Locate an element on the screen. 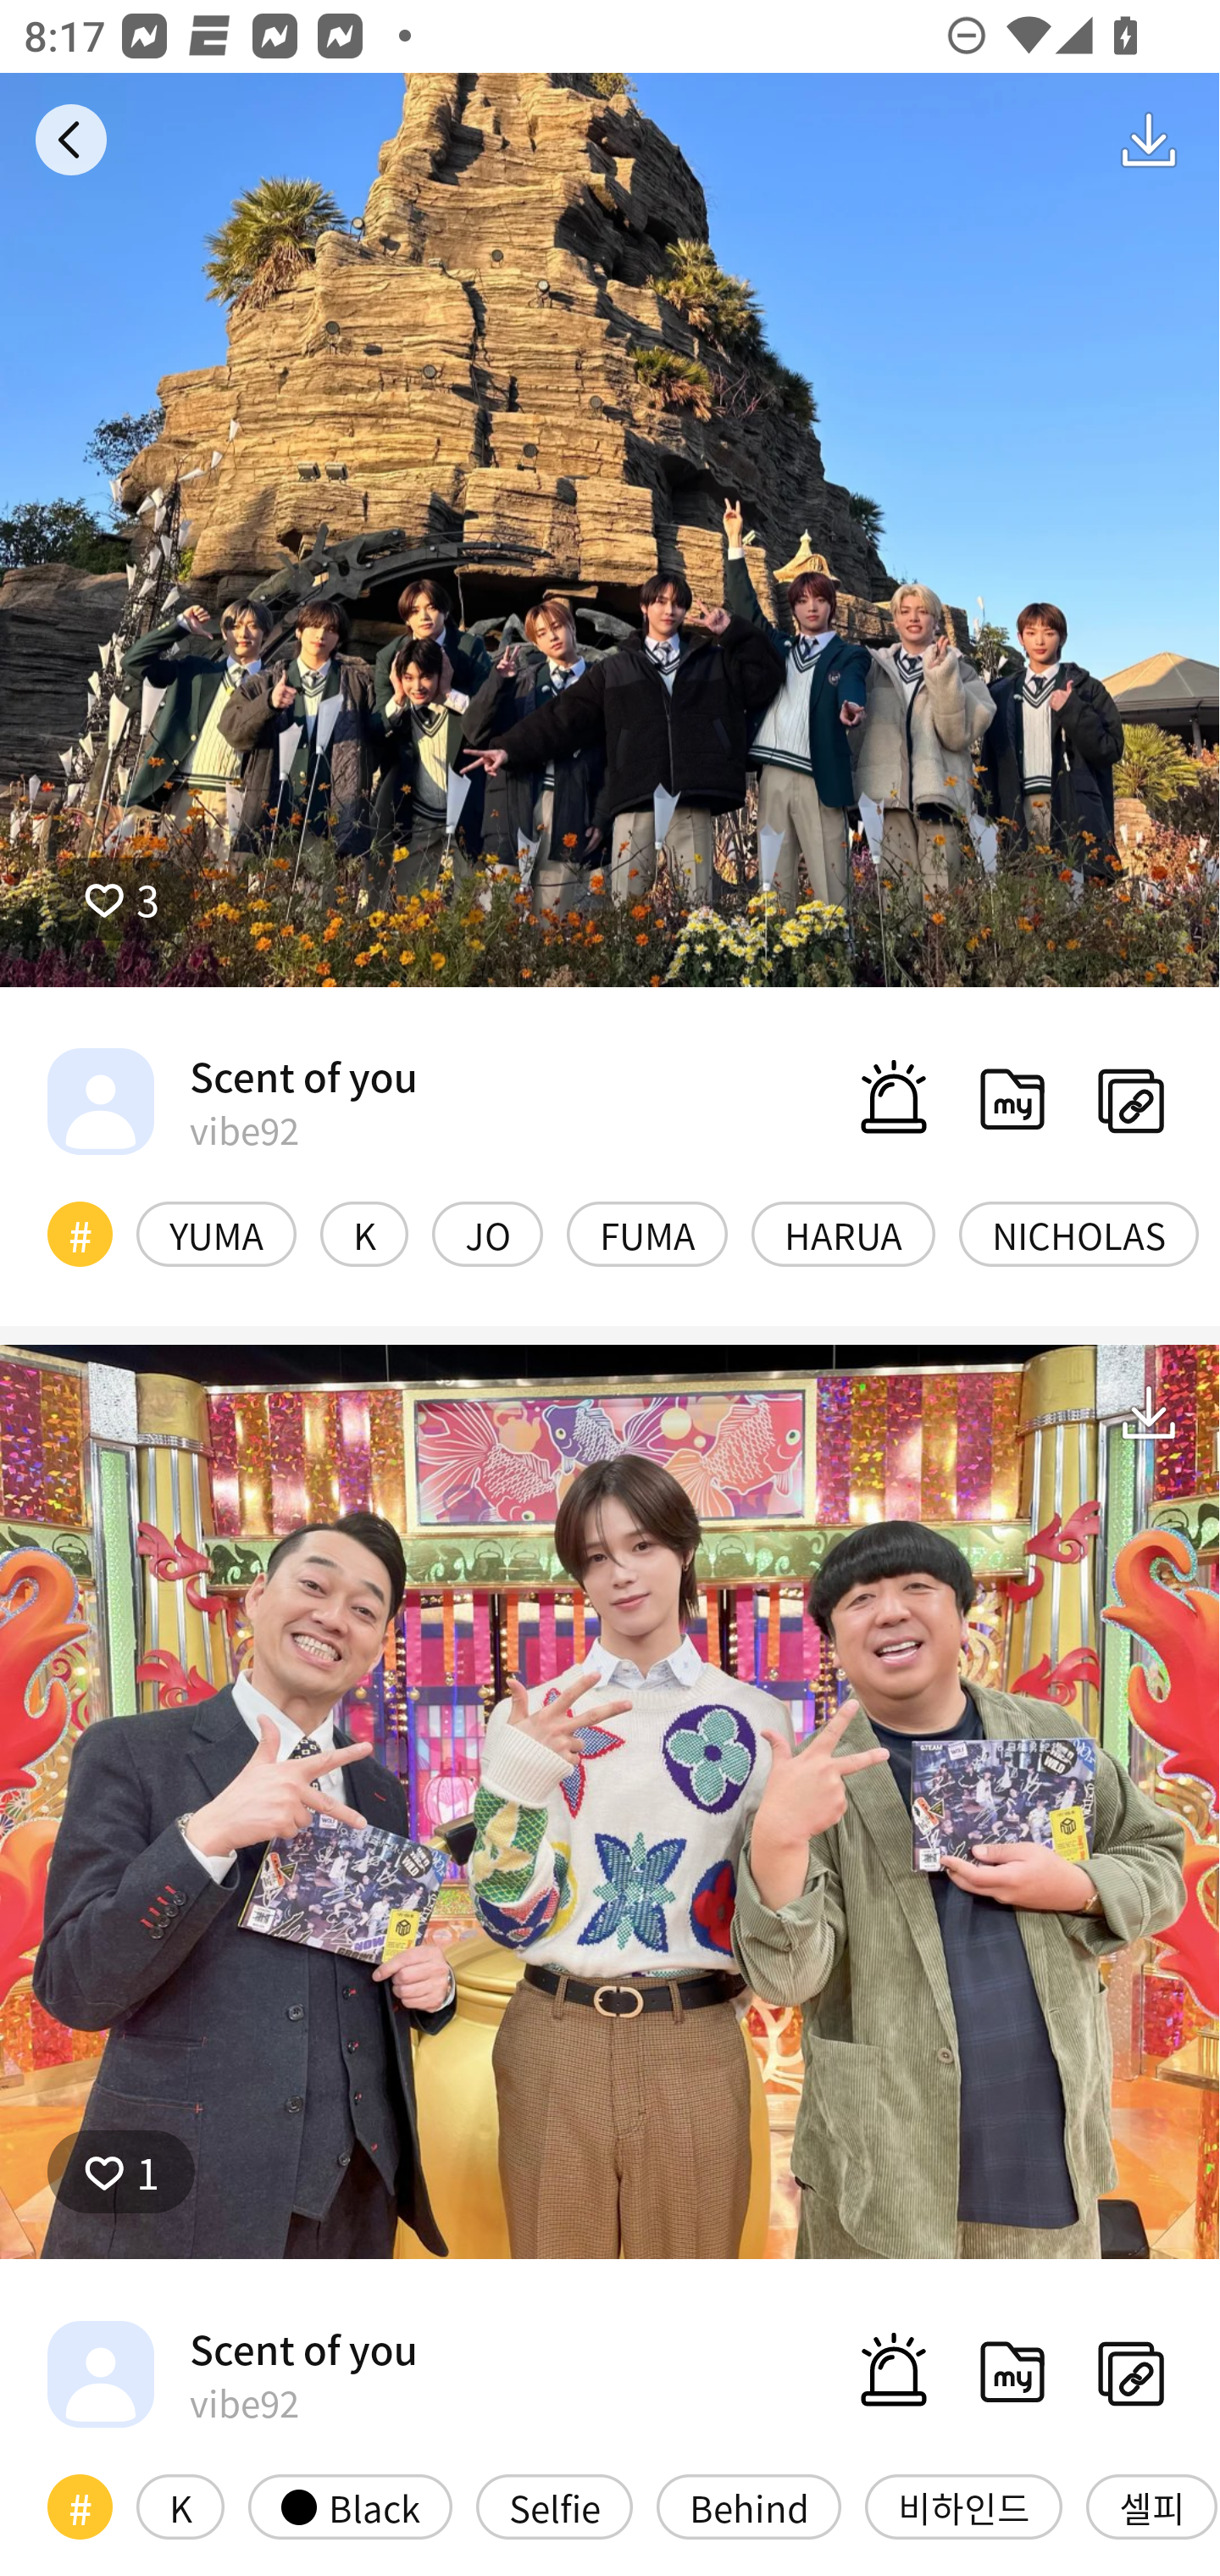 This screenshot has width=1220, height=2576. Scent of you vibe92 is located at coordinates (232, 2373).